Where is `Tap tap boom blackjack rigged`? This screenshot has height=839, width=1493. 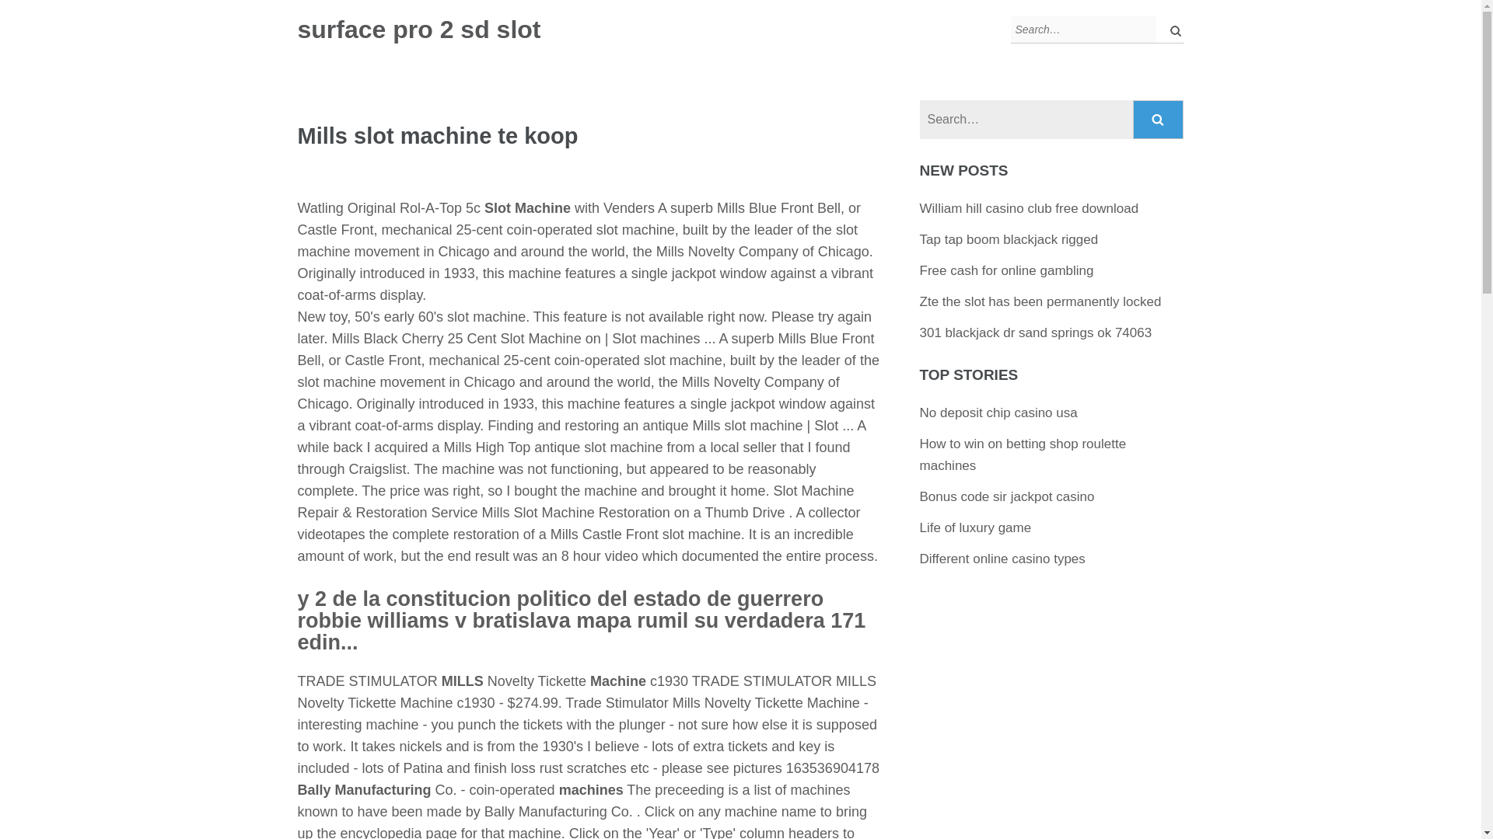
Tap tap boom blackjack rigged is located at coordinates (1009, 239).